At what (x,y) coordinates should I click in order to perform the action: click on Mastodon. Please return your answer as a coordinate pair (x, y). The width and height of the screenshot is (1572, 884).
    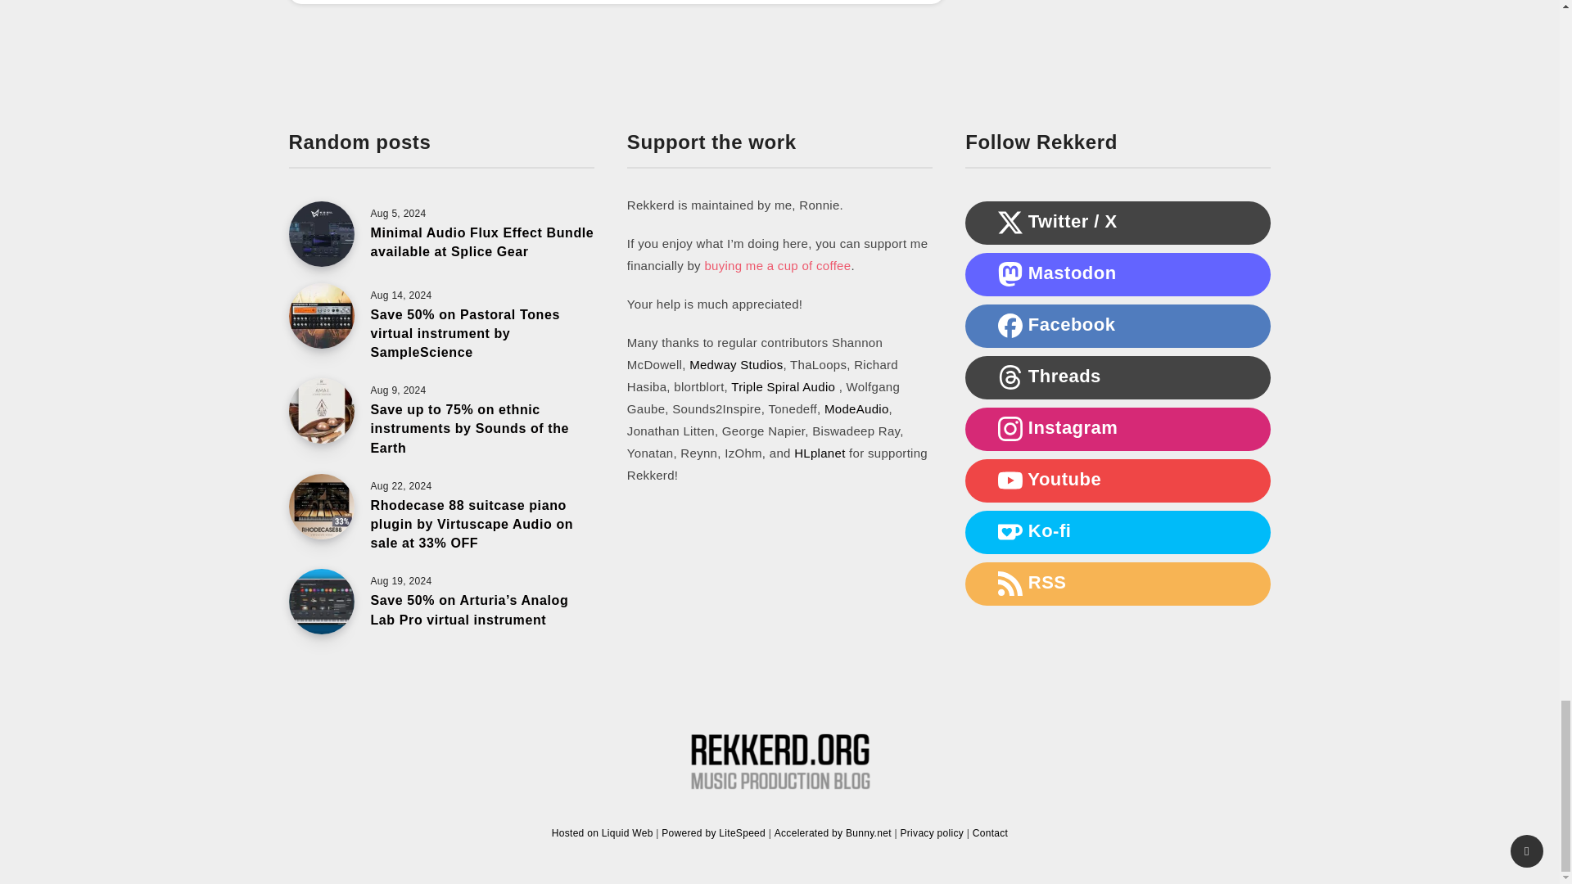
    Looking at the image, I should click on (1010, 273).